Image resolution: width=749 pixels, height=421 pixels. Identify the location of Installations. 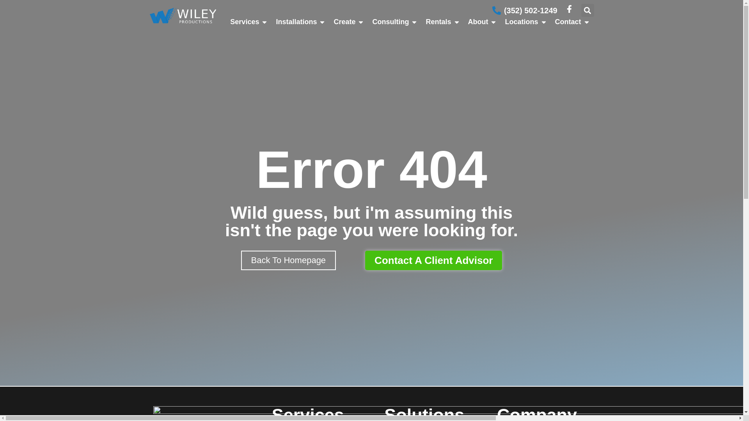
(296, 22).